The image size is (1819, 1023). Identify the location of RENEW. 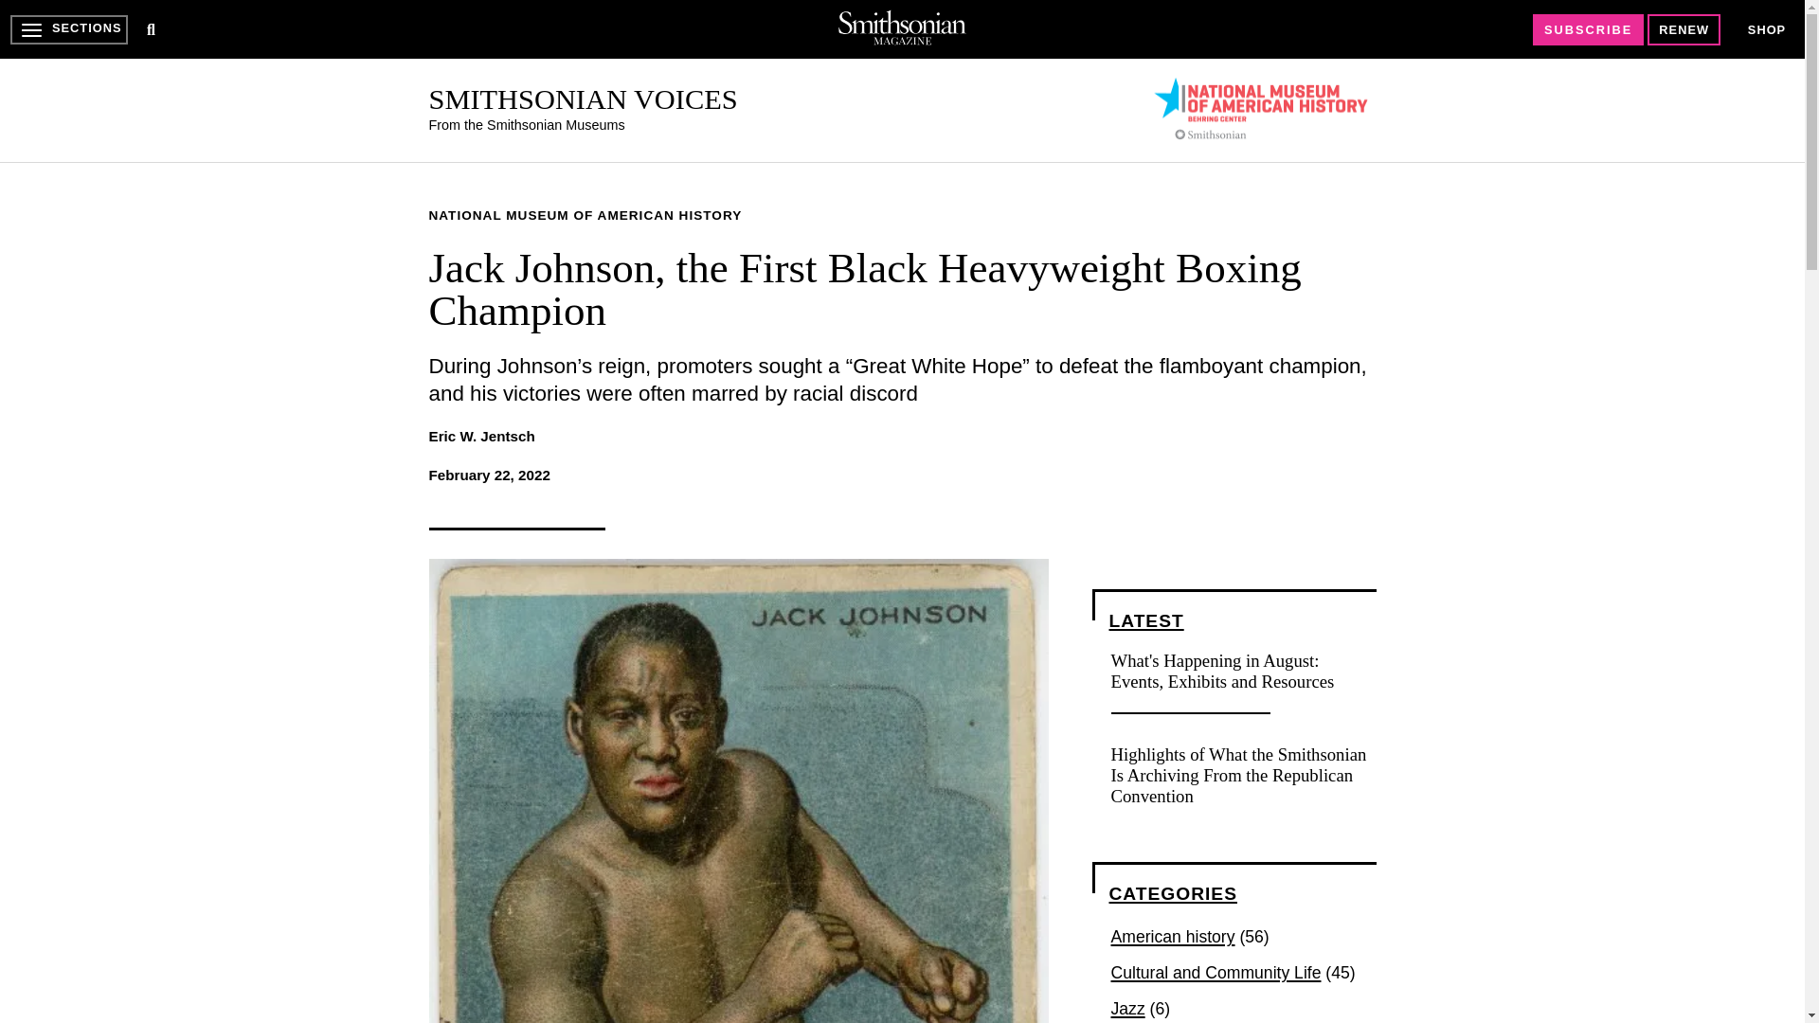
(1684, 30).